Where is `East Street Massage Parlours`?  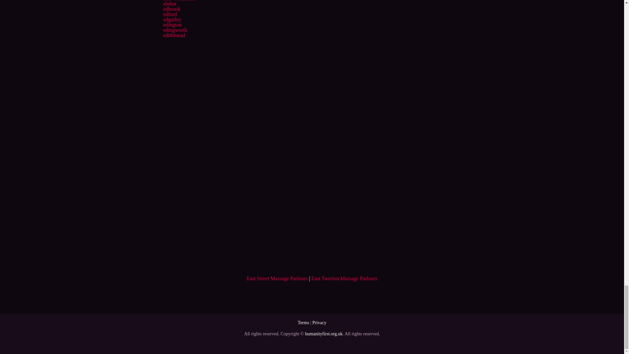 East Street Massage Parlours is located at coordinates (277, 278).